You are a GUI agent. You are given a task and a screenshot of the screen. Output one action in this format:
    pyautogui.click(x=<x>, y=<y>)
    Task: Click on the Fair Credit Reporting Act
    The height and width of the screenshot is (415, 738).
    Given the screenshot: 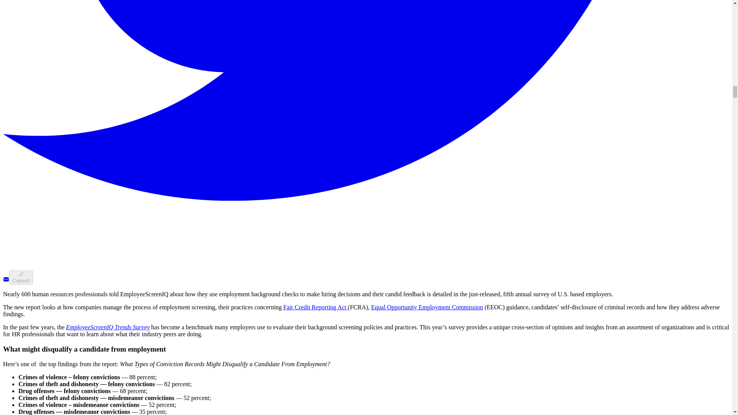 What is the action you would take?
    pyautogui.click(x=315, y=307)
    